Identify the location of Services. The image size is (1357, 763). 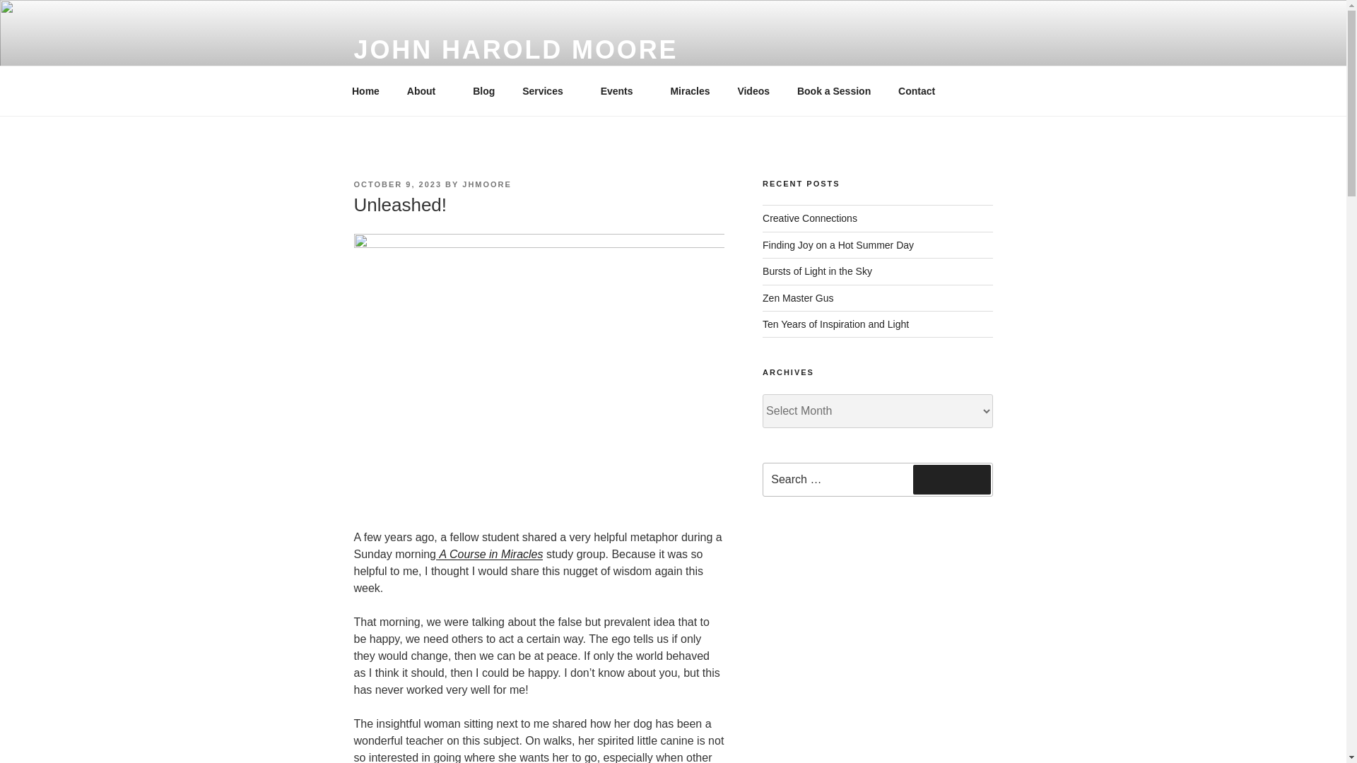
(548, 90).